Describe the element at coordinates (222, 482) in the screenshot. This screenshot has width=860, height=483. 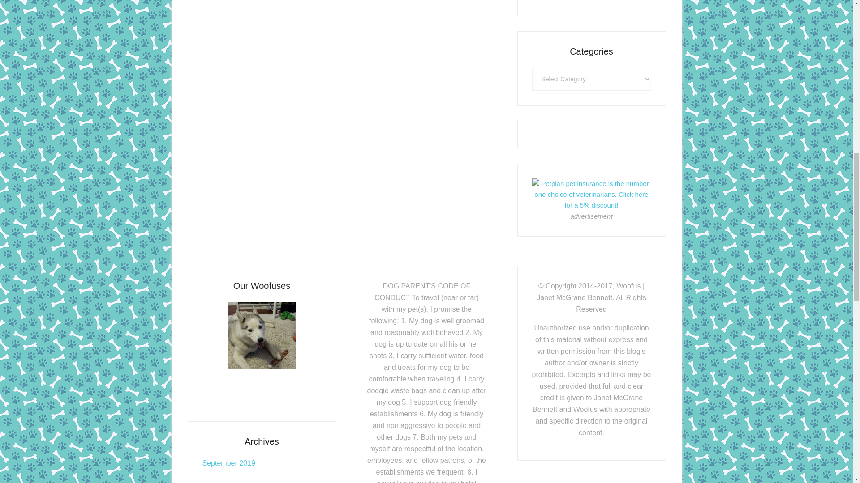
I see `August 2019` at that location.